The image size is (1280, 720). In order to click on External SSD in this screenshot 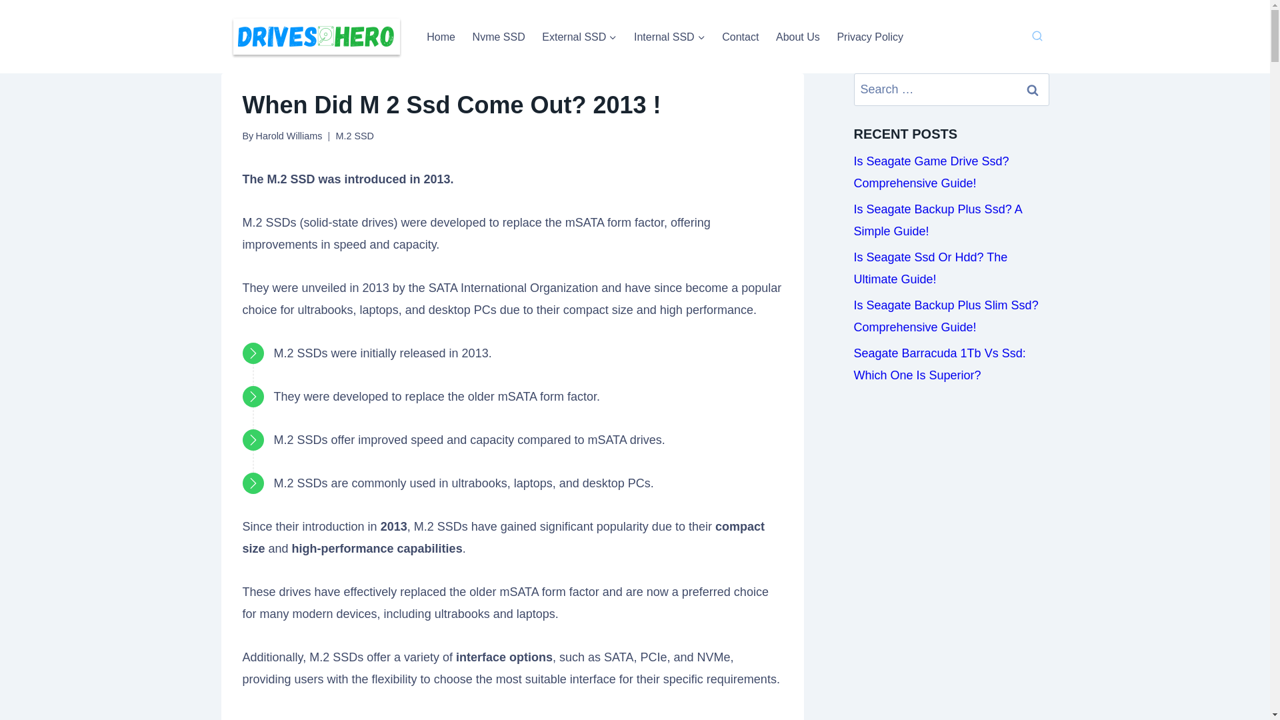, I will do `click(579, 36)`.